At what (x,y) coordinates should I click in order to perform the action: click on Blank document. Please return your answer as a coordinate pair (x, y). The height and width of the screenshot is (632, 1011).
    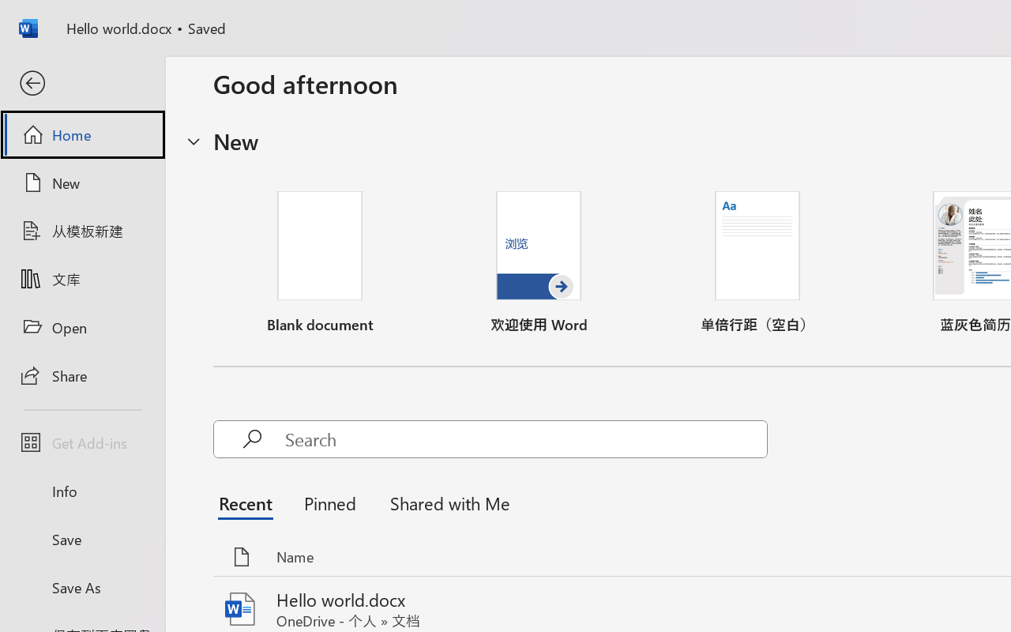
    Looking at the image, I should click on (320, 262).